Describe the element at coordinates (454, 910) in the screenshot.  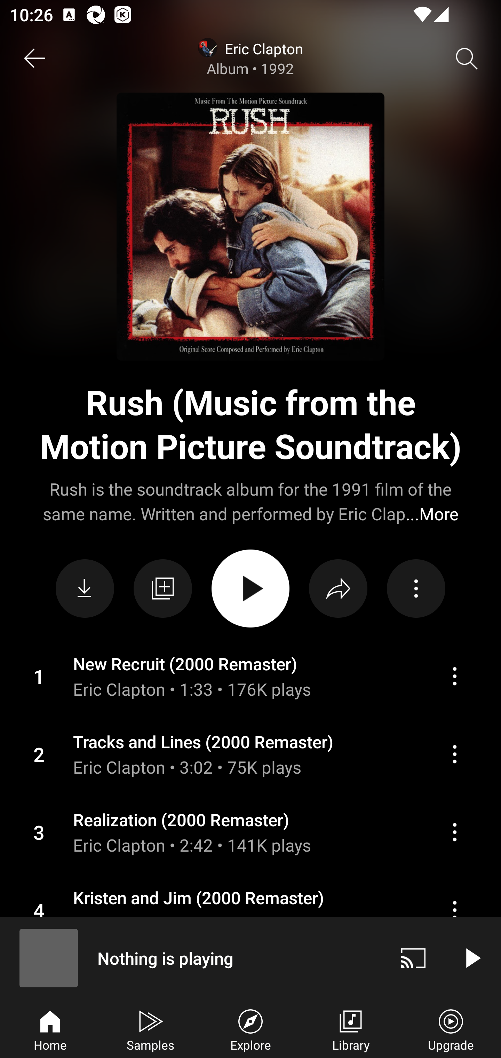
I see `Action menu` at that location.